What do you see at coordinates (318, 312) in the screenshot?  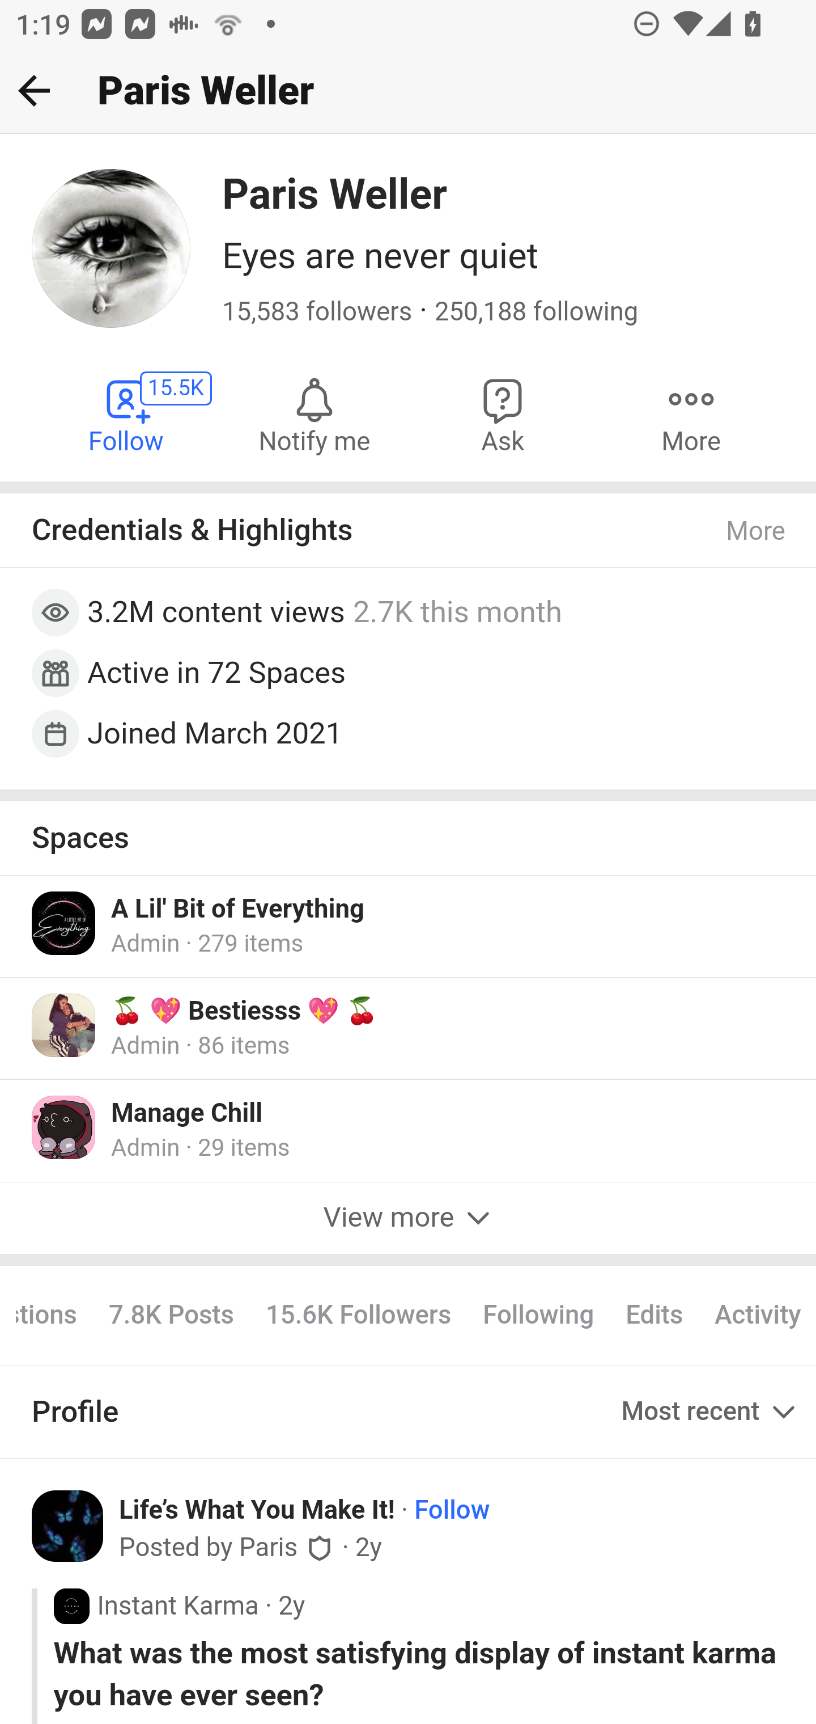 I see `15,583 followers` at bounding box center [318, 312].